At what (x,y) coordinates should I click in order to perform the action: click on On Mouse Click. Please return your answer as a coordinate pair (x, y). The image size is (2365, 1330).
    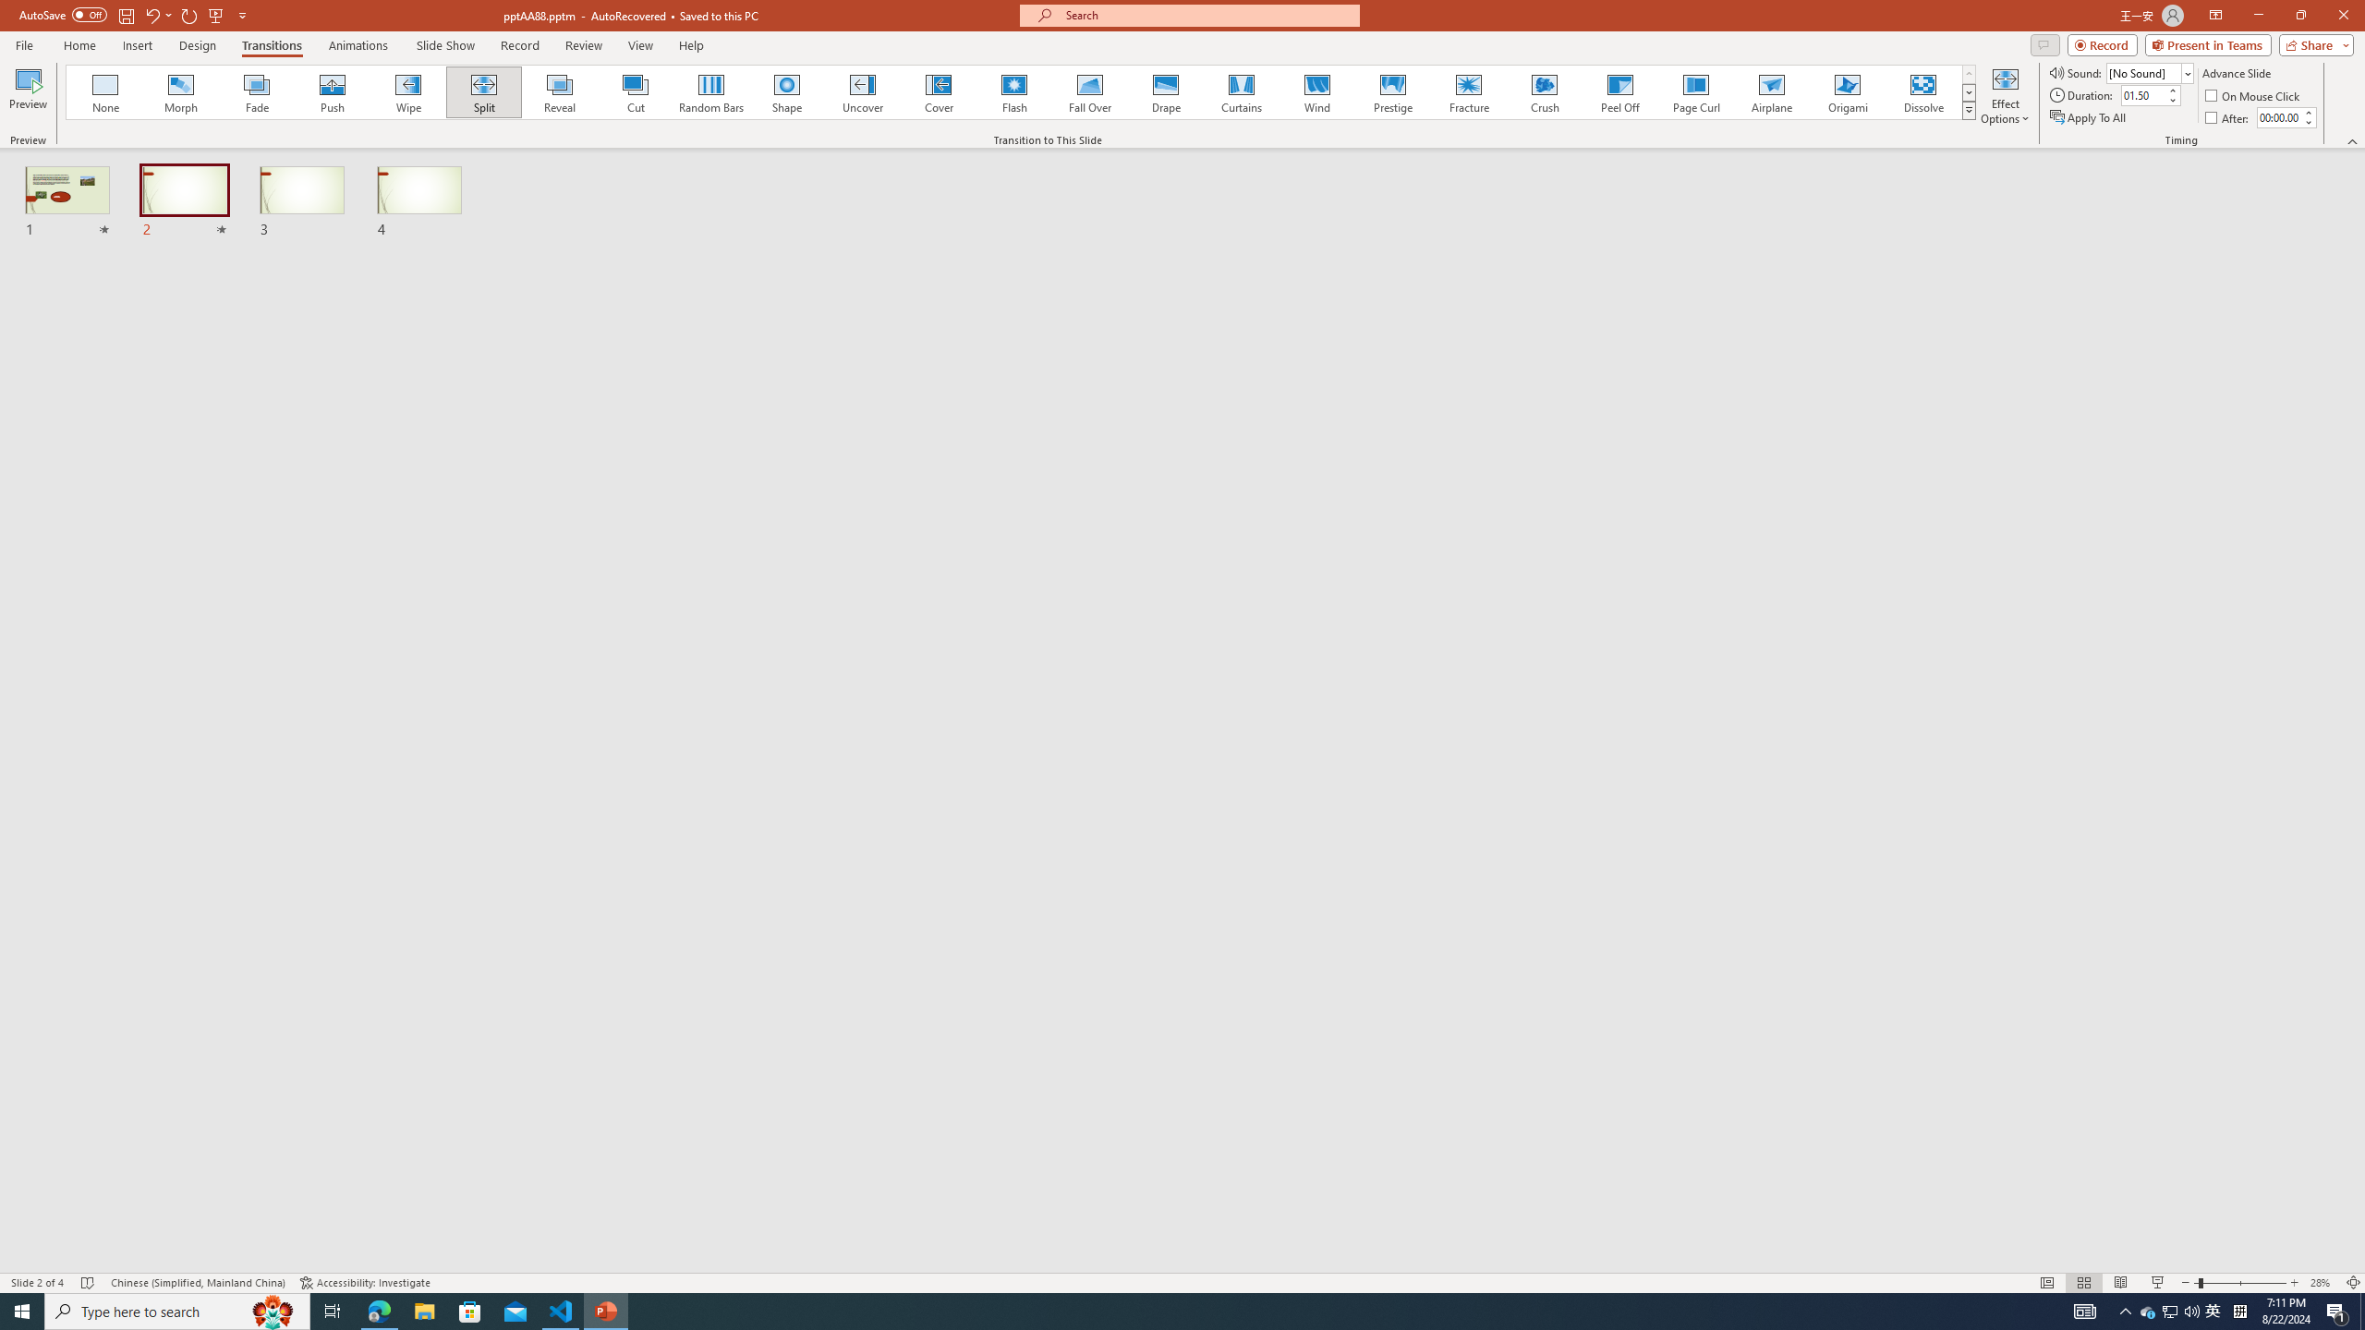
    Looking at the image, I should click on (2254, 96).